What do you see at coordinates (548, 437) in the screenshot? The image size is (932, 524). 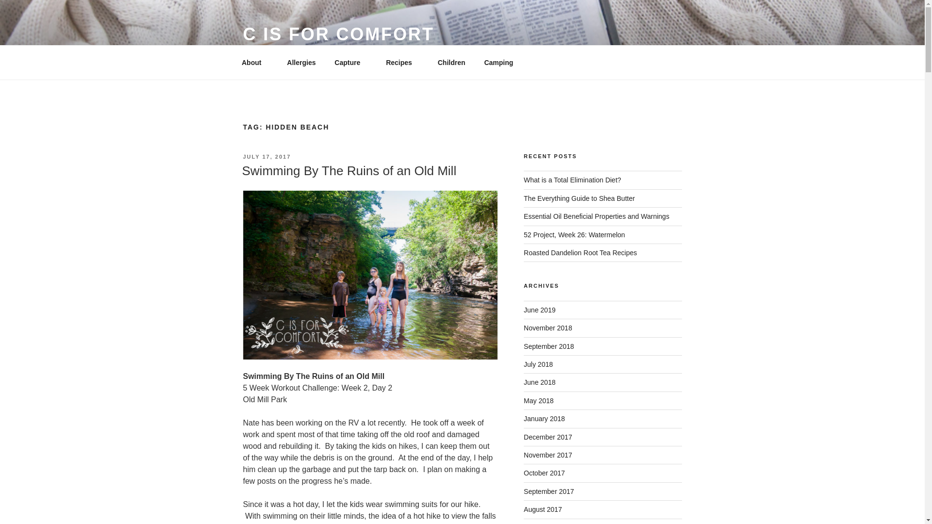 I see `December 2017` at bounding box center [548, 437].